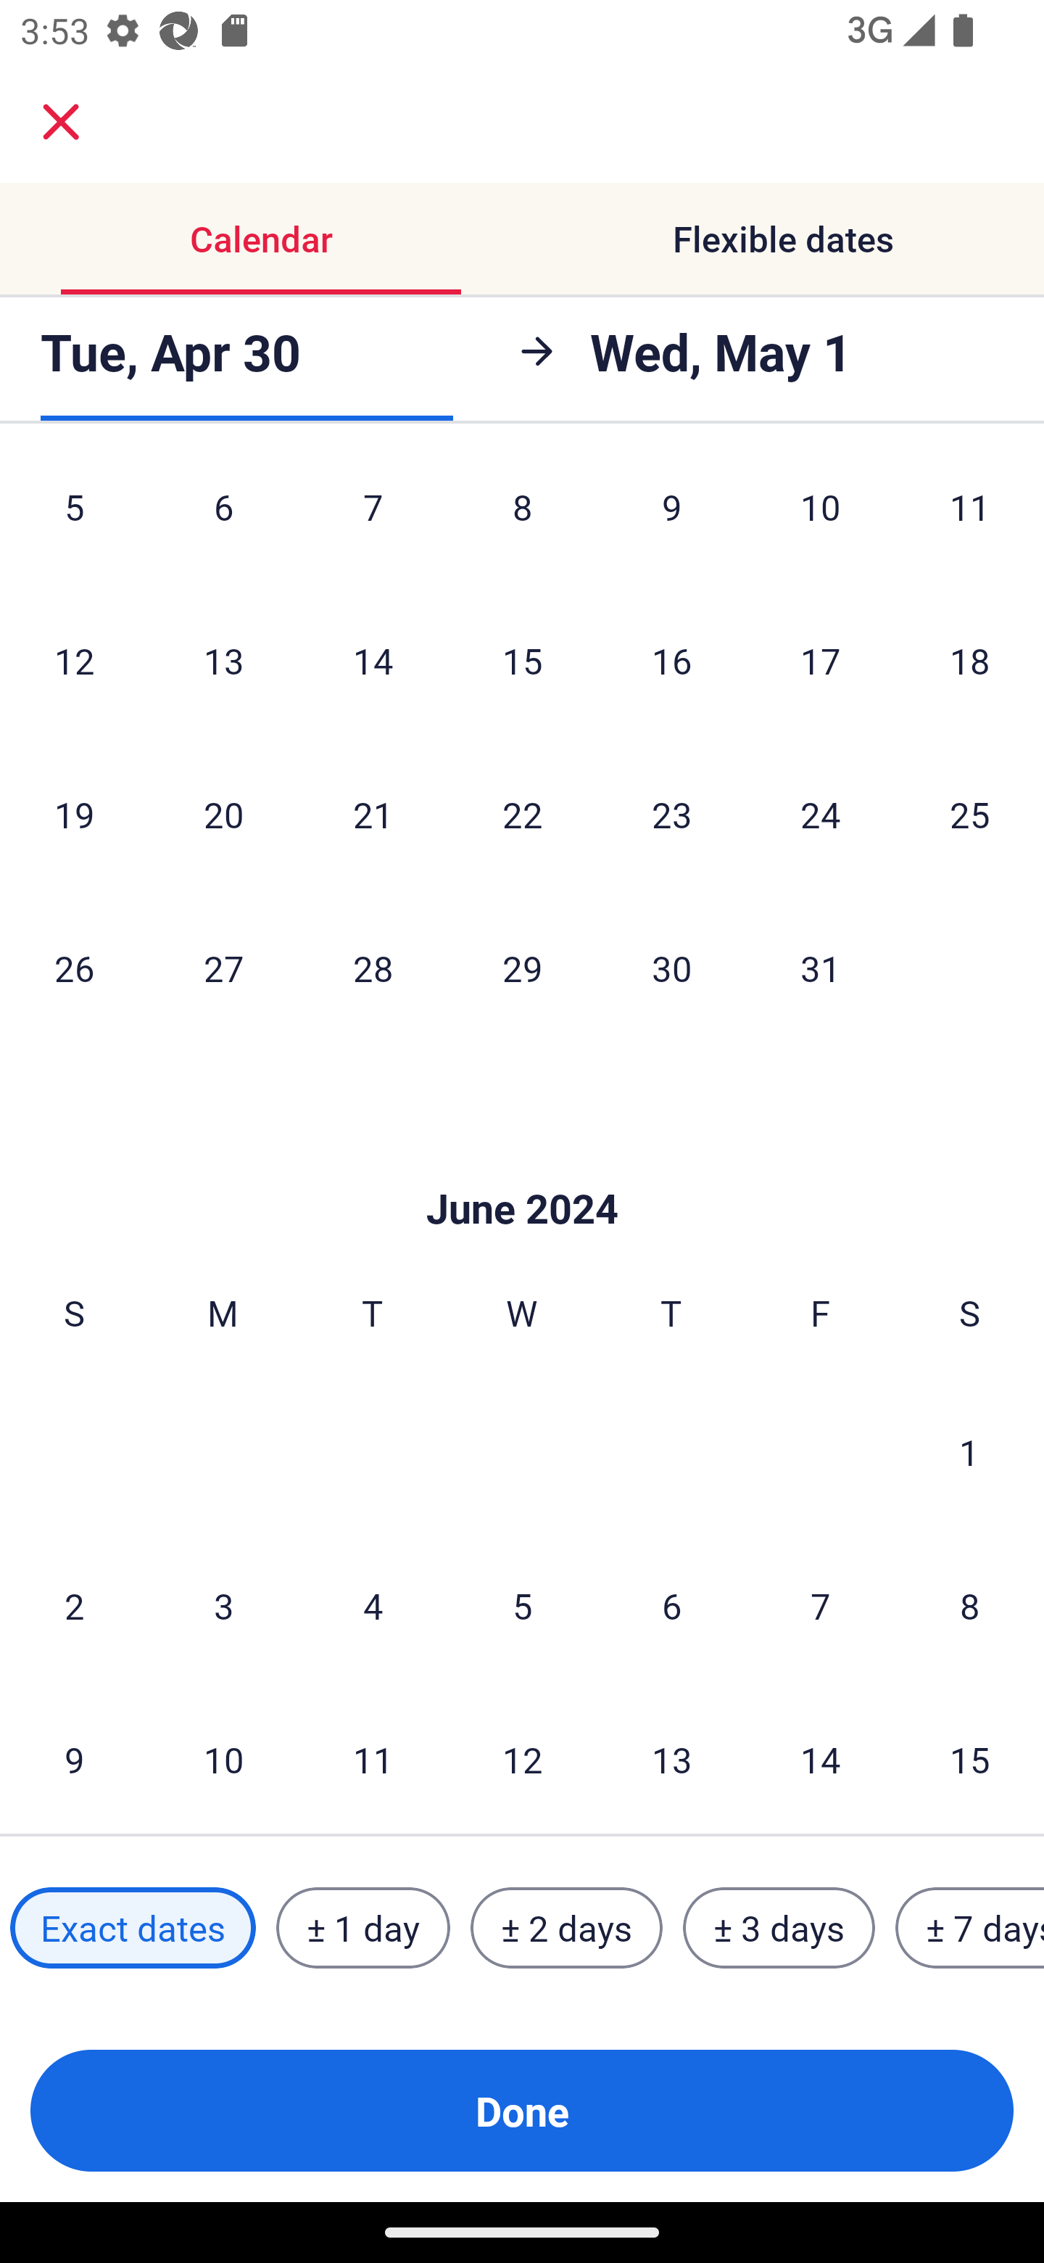 The width and height of the screenshot is (1044, 2263). What do you see at coordinates (522, 968) in the screenshot?
I see `29 Wednesday, May 29, 2024` at bounding box center [522, 968].